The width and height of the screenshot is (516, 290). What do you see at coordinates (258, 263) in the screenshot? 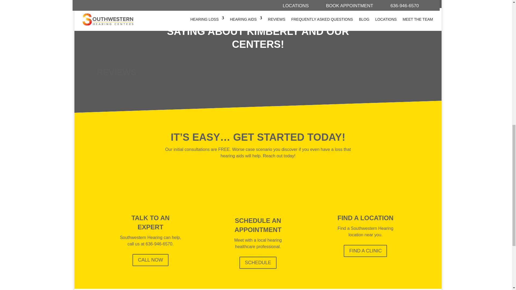
I see `SCHEDULE` at bounding box center [258, 263].